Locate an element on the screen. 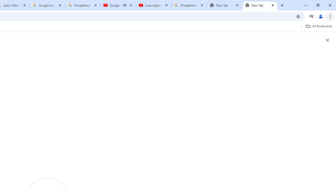  New Tab is located at coordinates (260, 5).